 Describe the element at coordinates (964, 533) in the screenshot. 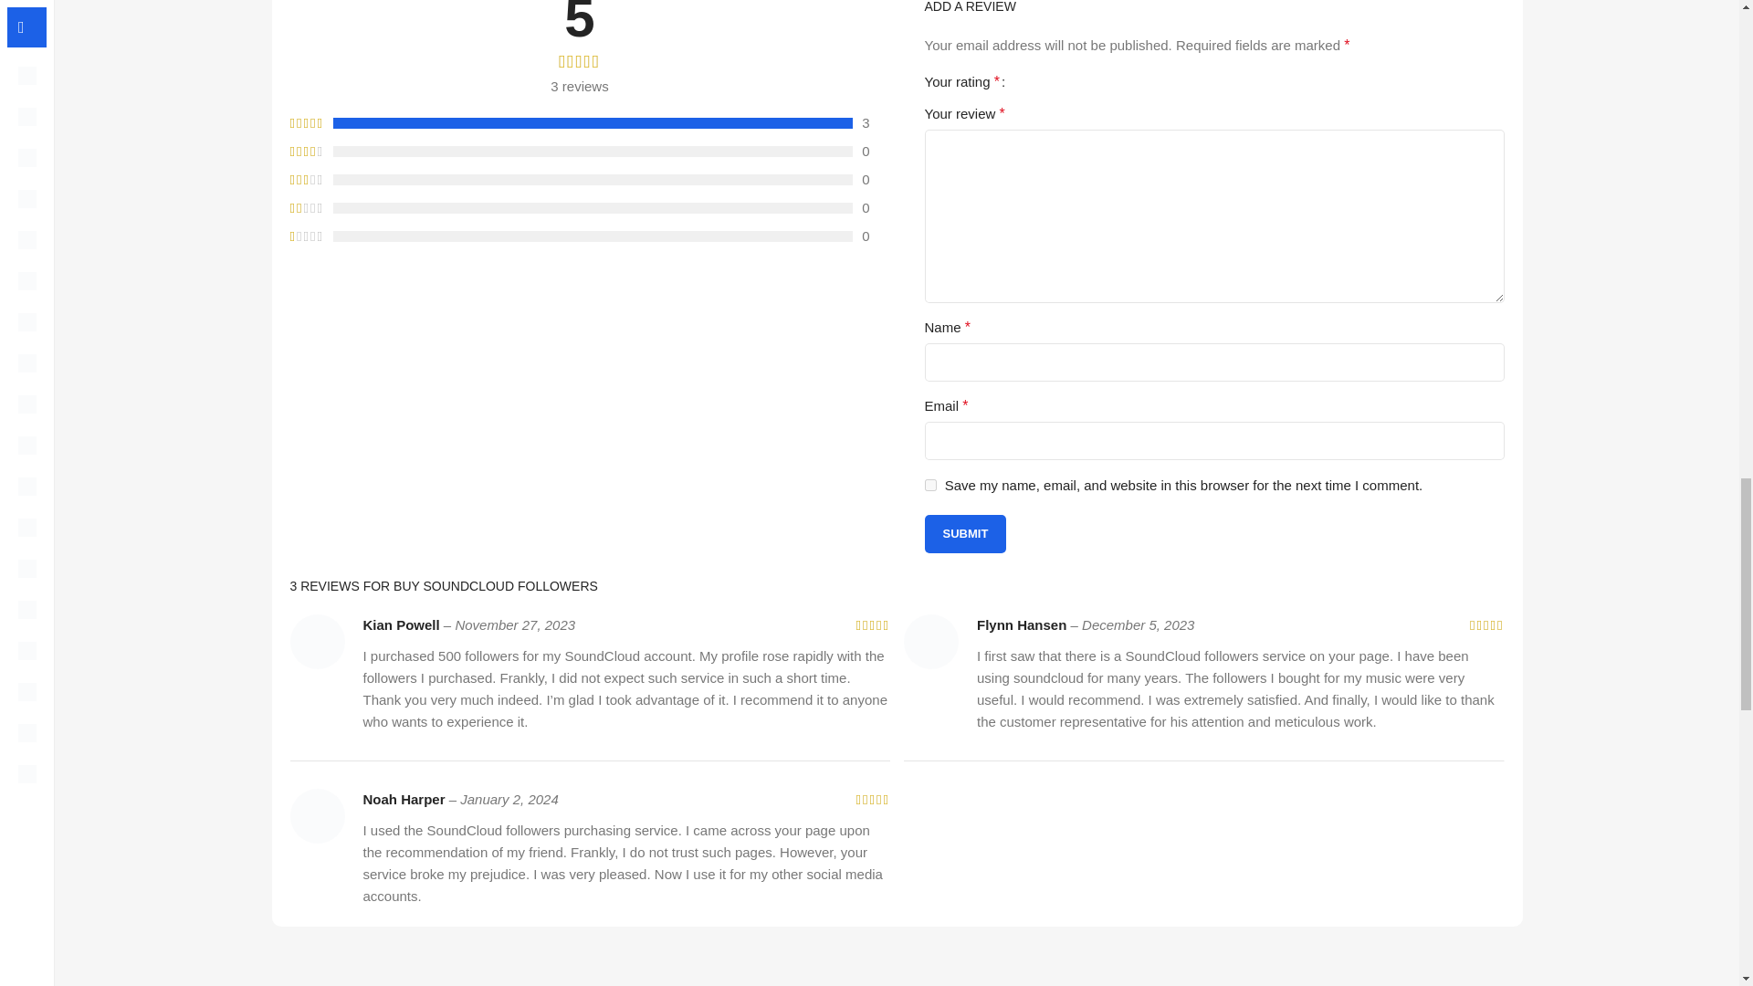

I see `Submit` at that location.